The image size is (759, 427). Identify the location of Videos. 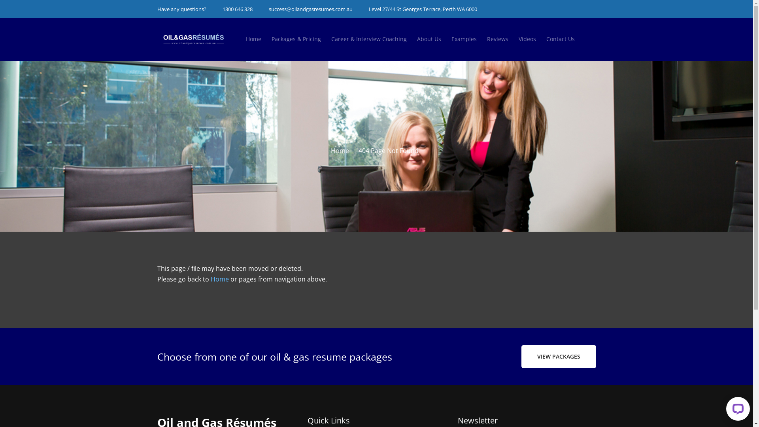
(527, 39).